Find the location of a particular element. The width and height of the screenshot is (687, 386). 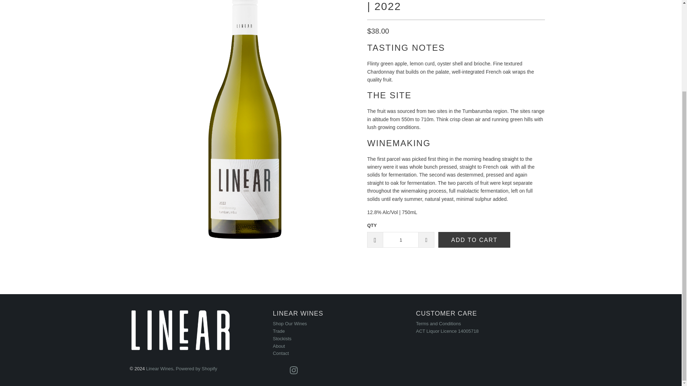

About is located at coordinates (279, 346).